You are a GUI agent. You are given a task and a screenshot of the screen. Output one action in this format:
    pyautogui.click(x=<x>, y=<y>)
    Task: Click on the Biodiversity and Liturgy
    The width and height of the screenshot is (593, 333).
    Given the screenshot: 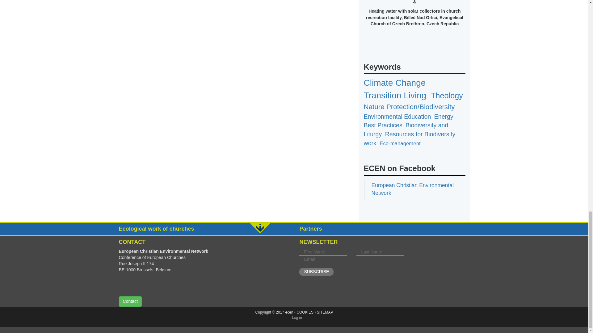 What is the action you would take?
    pyautogui.click(x=406, y=129)
    